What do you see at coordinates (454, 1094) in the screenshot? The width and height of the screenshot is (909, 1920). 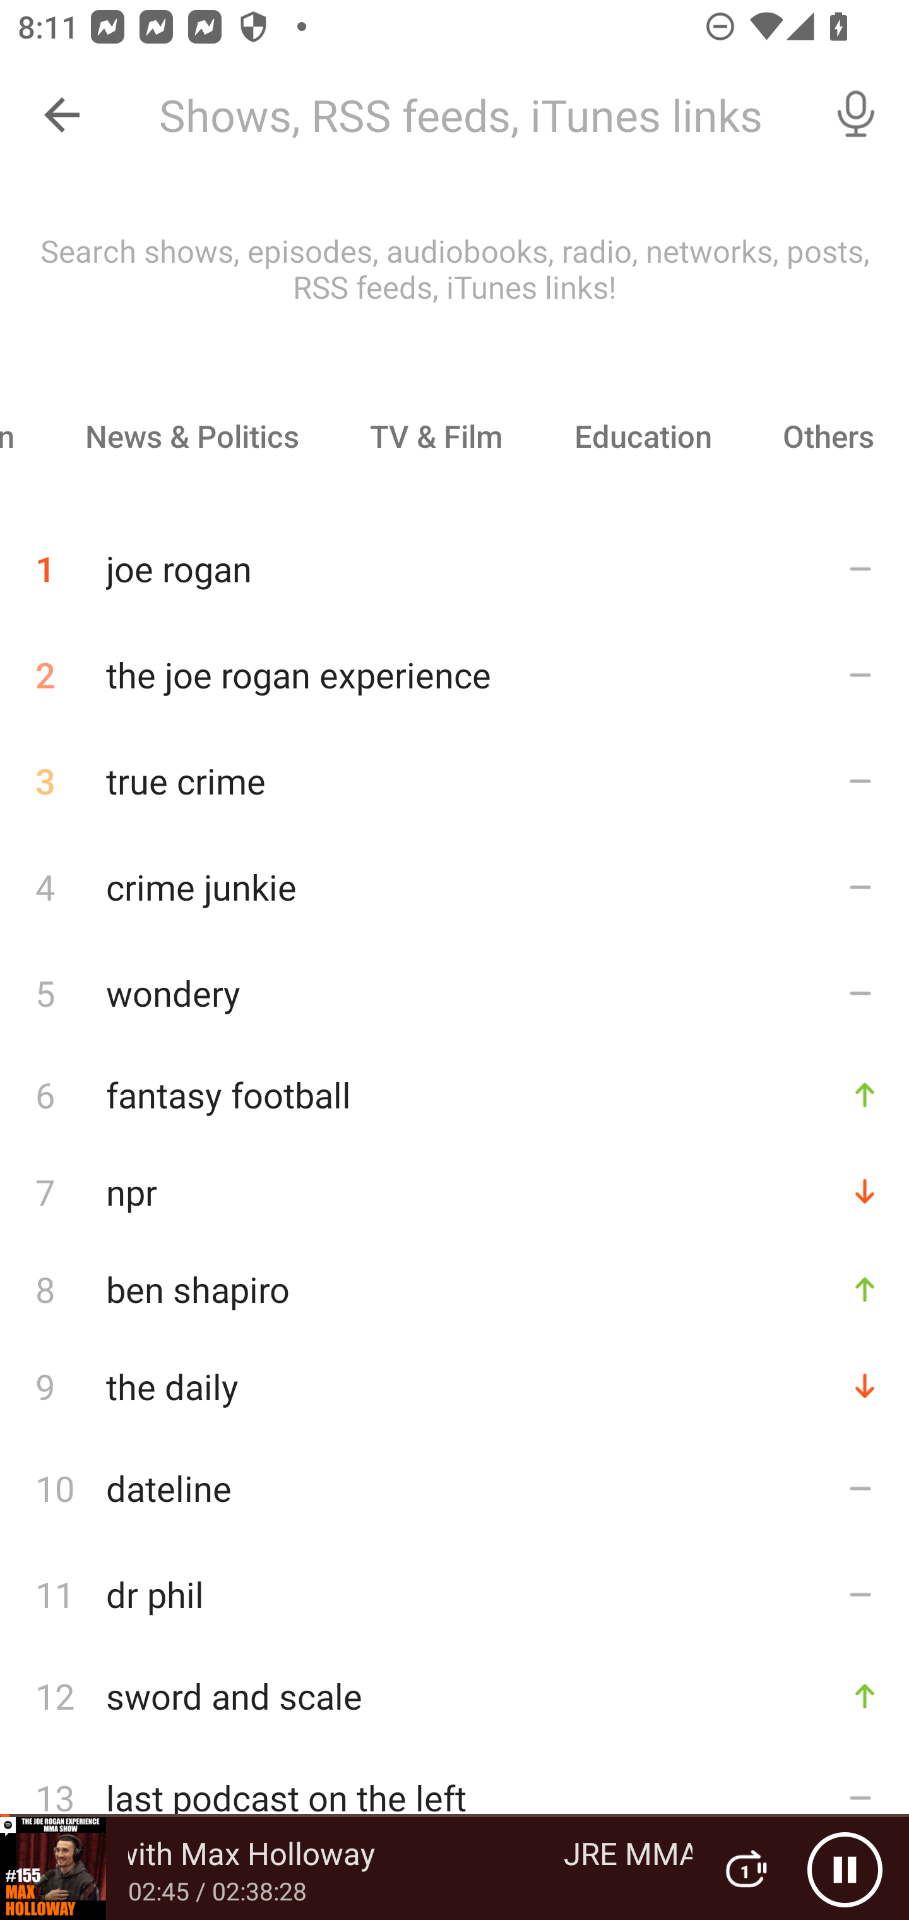 I see `6 fantasy football` at bounding box center [454, 1094].